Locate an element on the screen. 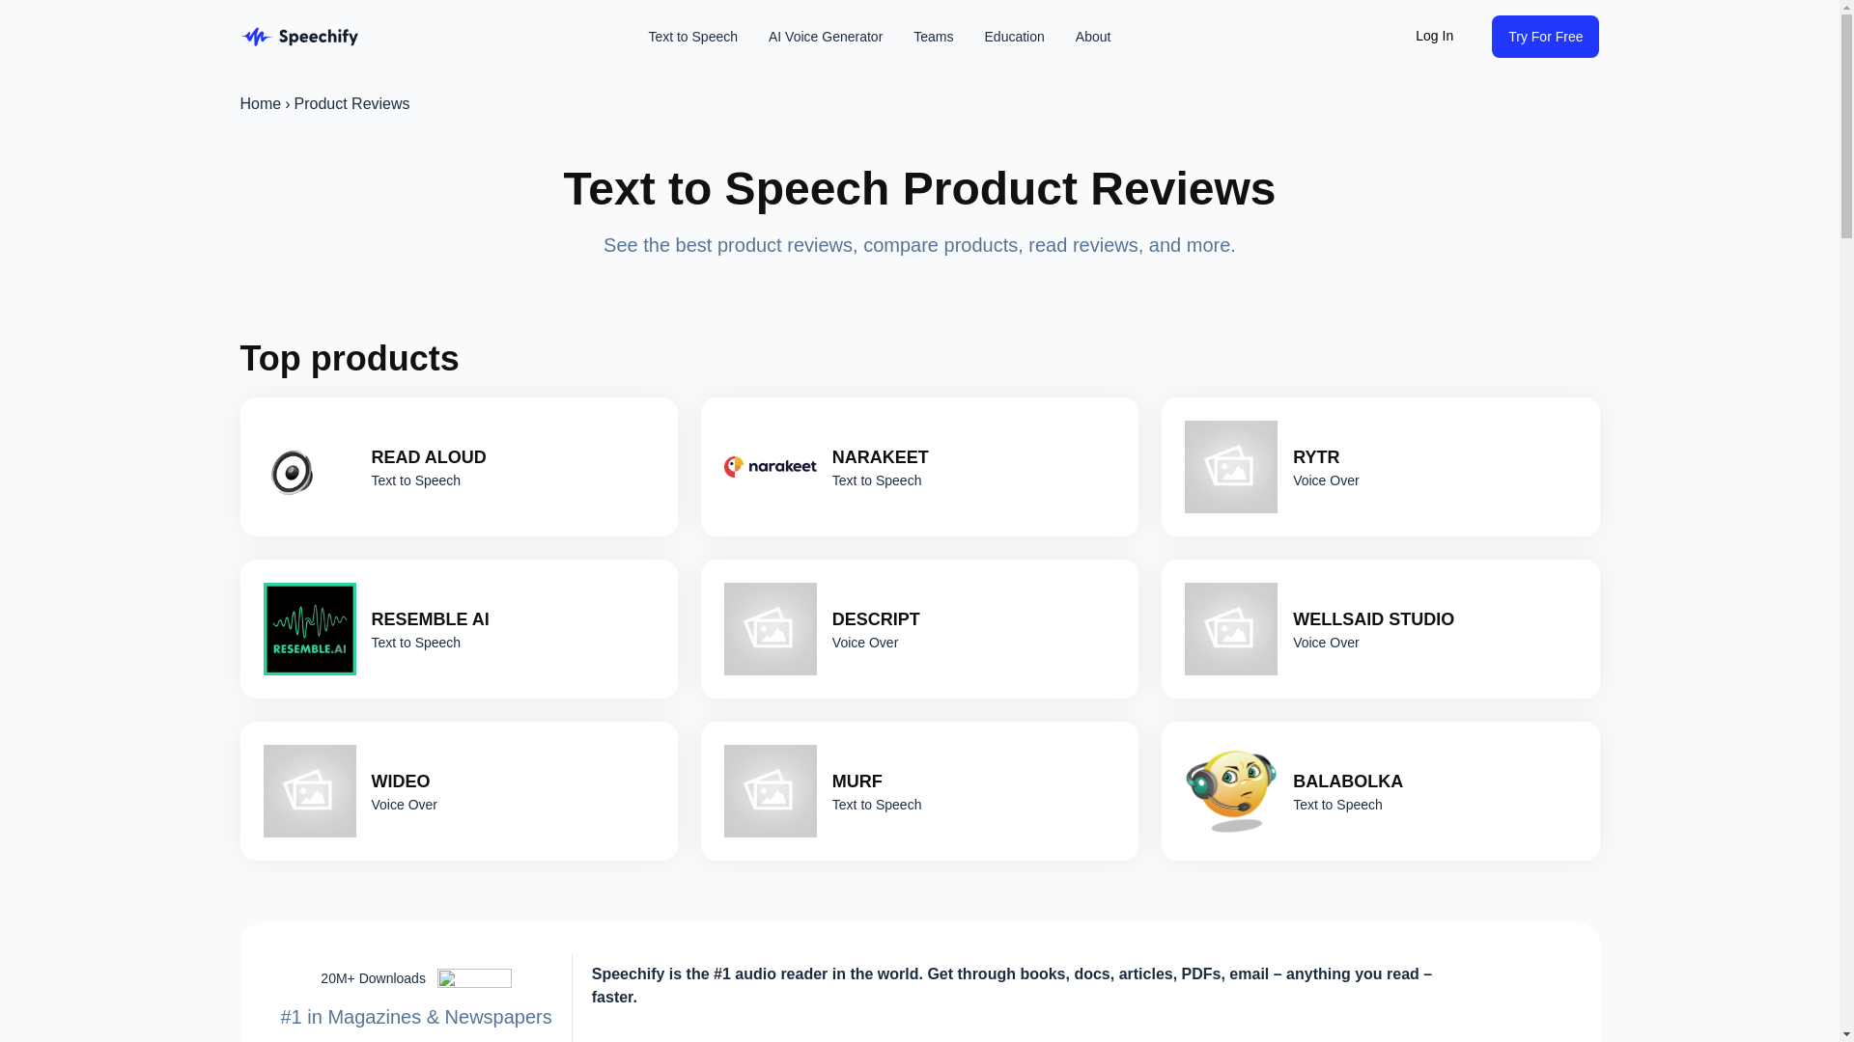  Teams is located at coordinates (933, 37).